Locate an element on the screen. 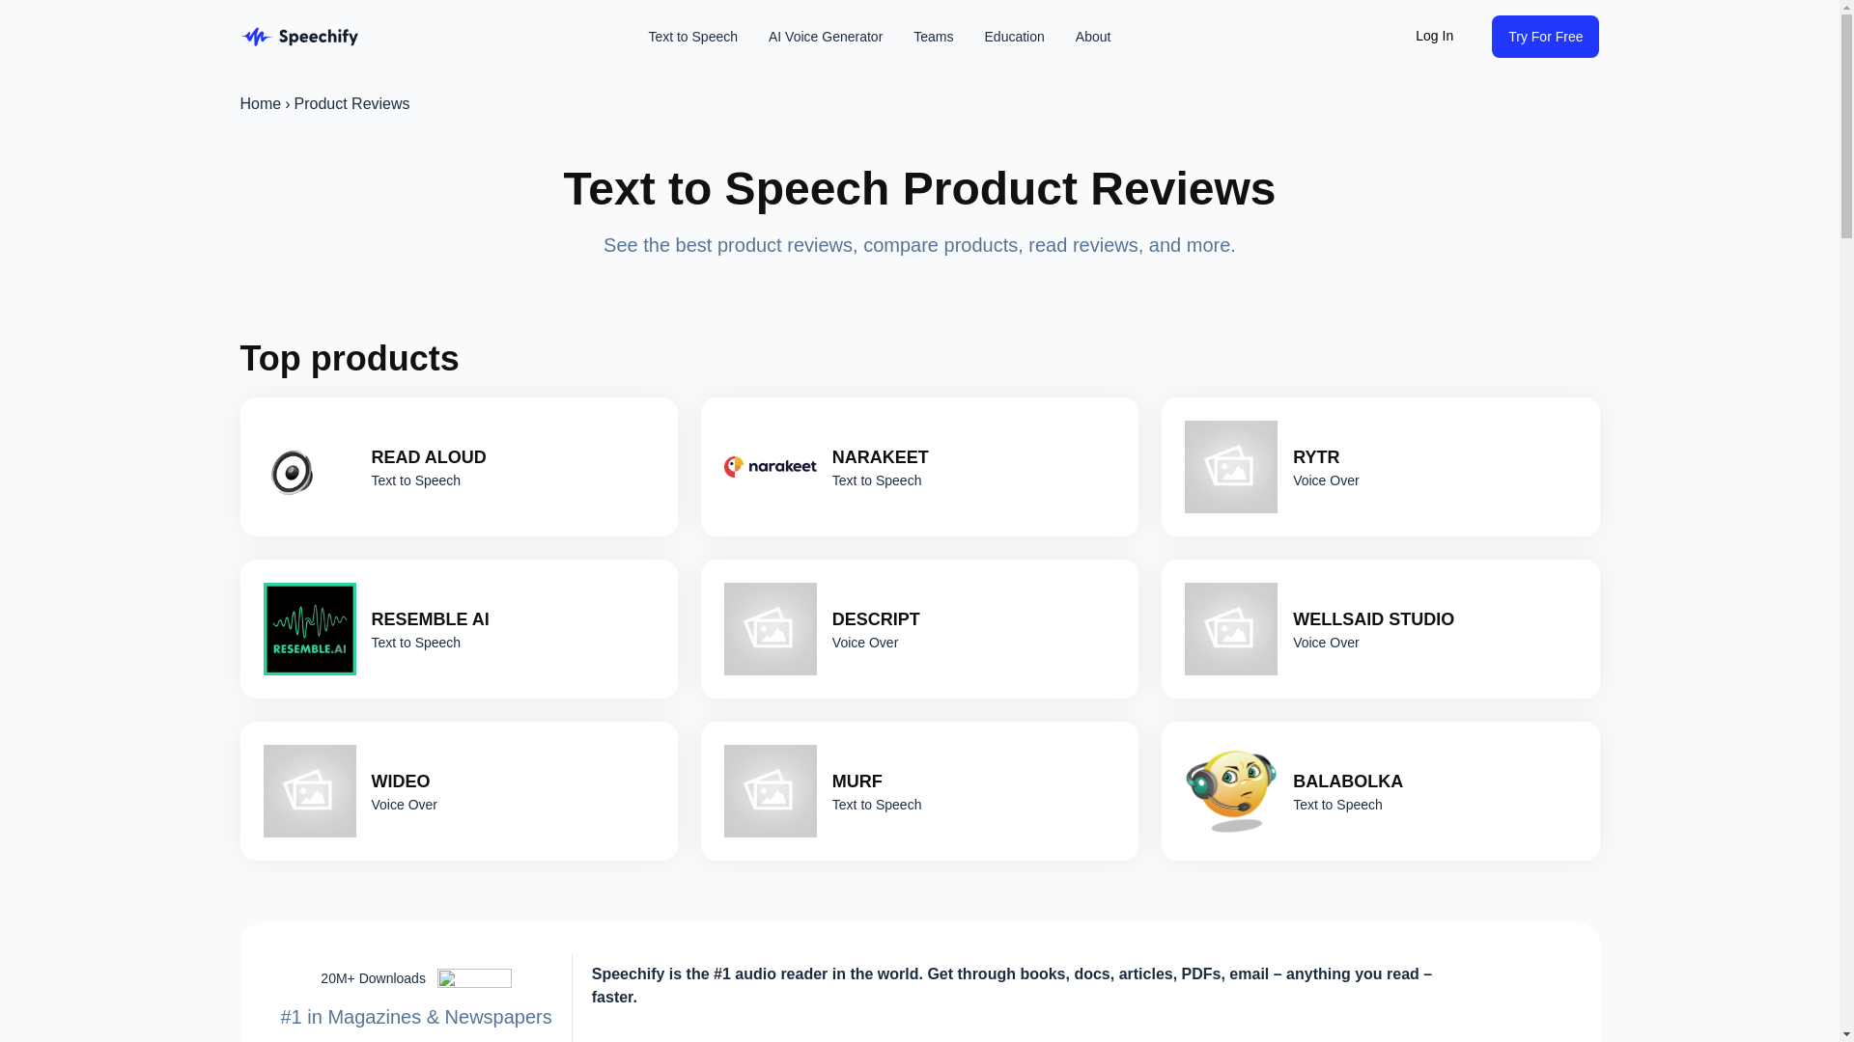  Teams is located at coordinates (933, 37).